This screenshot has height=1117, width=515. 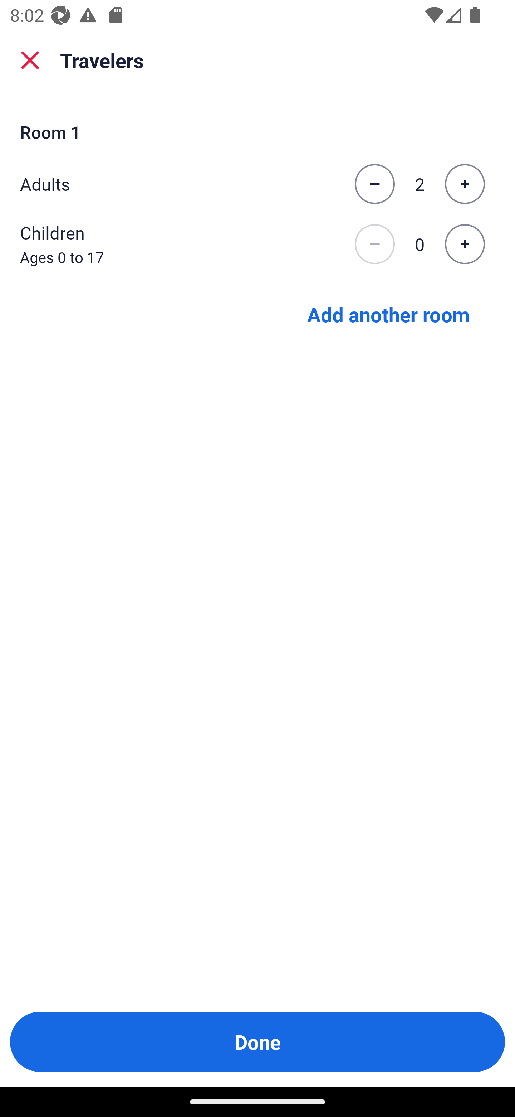 I want to click on Decrease the number of children, so click(x=374, y=245).